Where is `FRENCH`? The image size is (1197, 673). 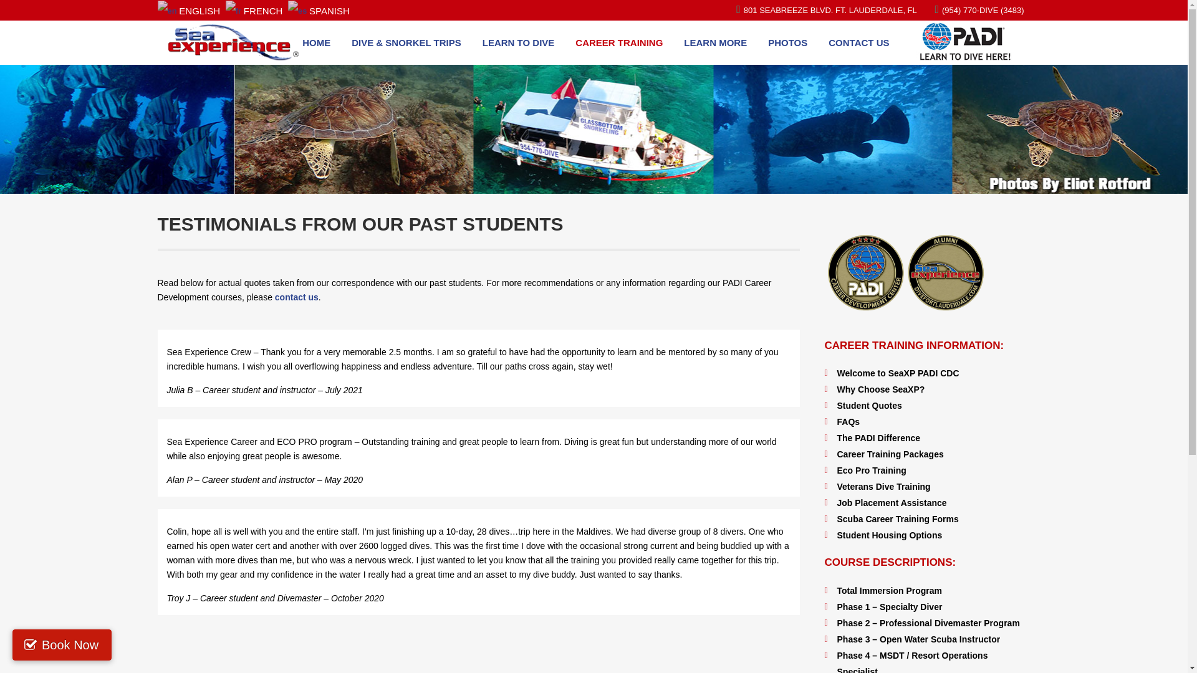
FRENCH is located at coordinates (256, 10).